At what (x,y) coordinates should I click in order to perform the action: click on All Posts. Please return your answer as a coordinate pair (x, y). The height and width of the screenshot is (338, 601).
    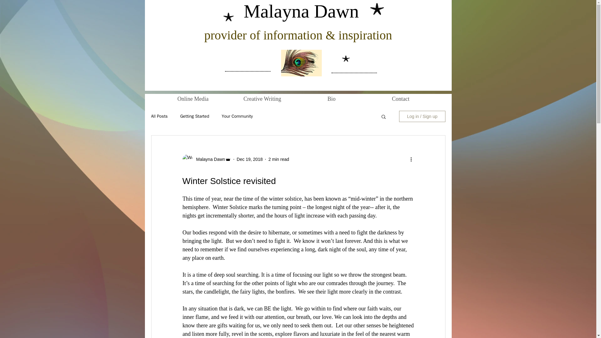
    Looking at the image, I should click on (159, 116).